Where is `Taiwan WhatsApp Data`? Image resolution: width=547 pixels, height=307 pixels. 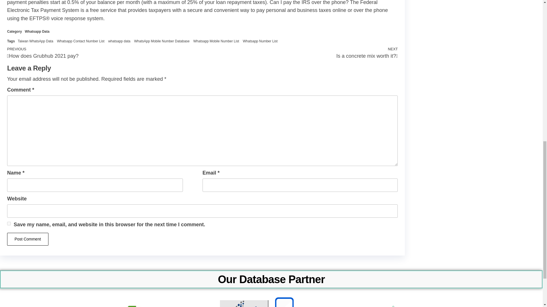 Taiwan WhatsApp Data is located at coordinates (260, 41).